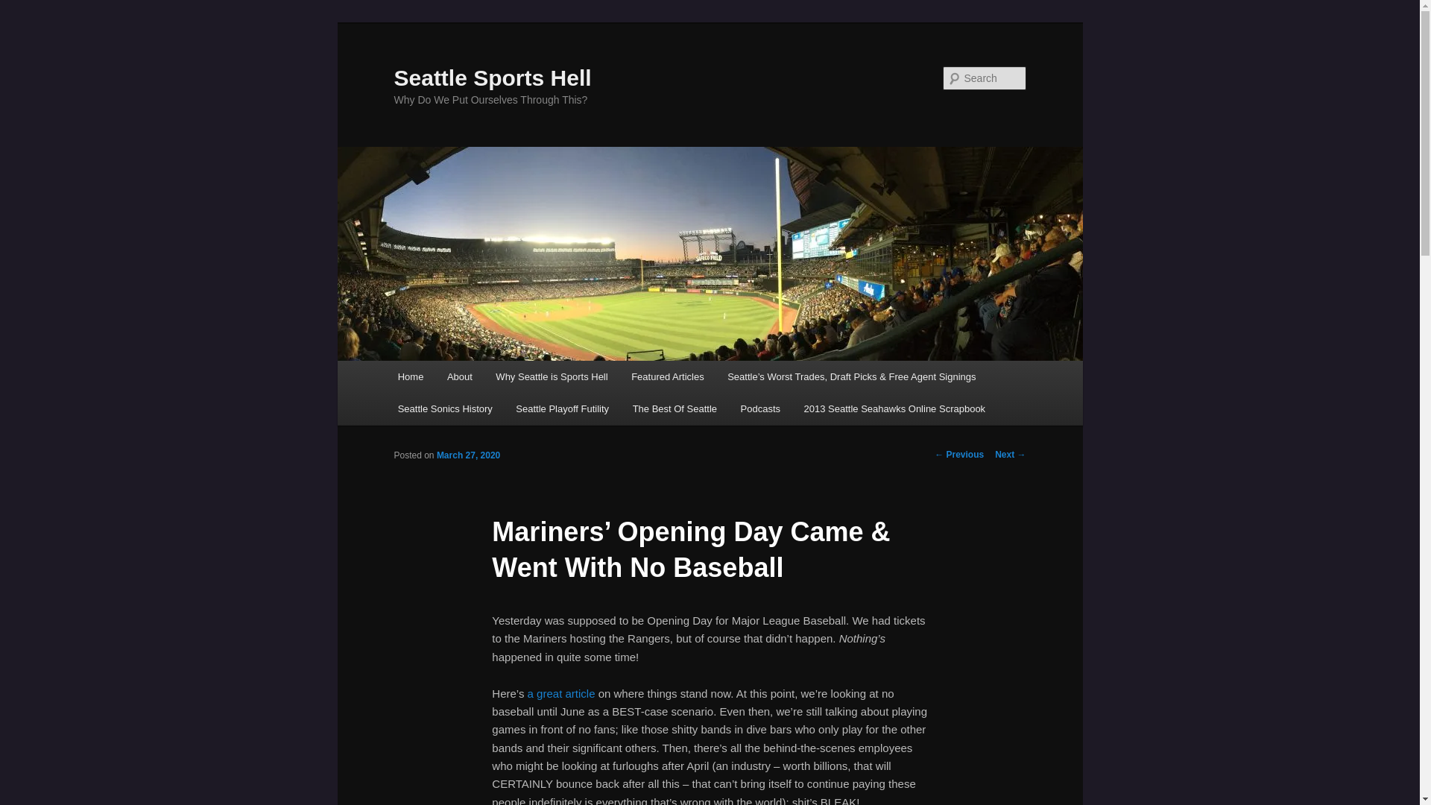  Describe the element at coordinates (552, 376) in the screenshot. I see `Why Seattle is Sports Hell` at that location.